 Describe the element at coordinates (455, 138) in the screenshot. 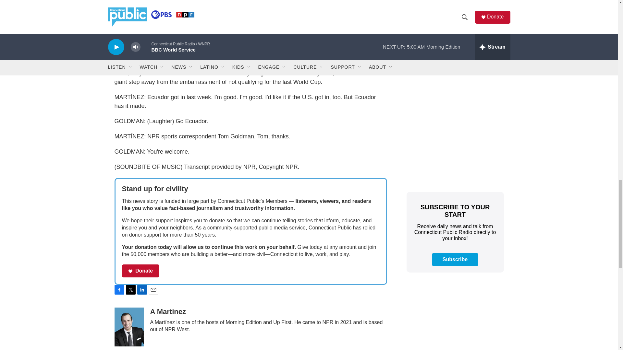

I see `3rd party ad content` at that location.